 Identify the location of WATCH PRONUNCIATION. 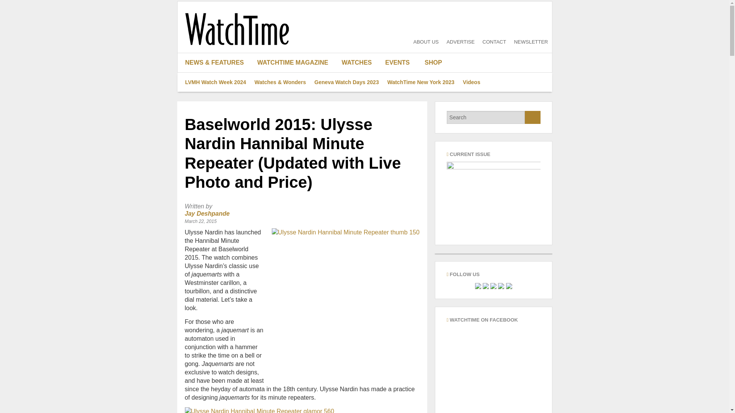
(360, 101).